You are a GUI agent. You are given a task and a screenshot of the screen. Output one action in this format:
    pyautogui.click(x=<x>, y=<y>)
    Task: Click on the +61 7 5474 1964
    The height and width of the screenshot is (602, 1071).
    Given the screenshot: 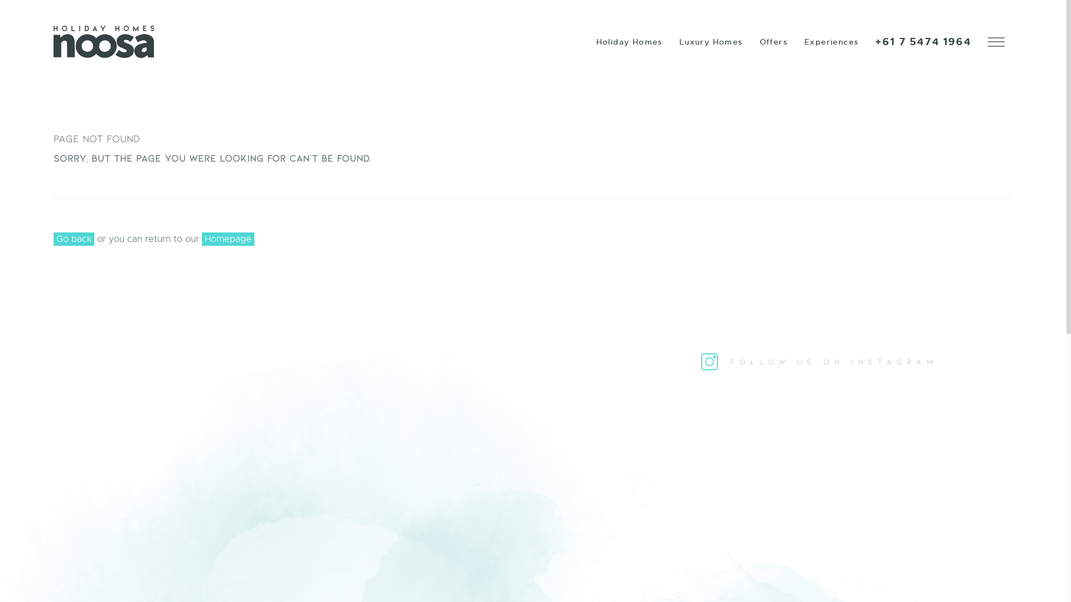 What is the action you would take?
    pyautogui.click(x=923, y=42)
    